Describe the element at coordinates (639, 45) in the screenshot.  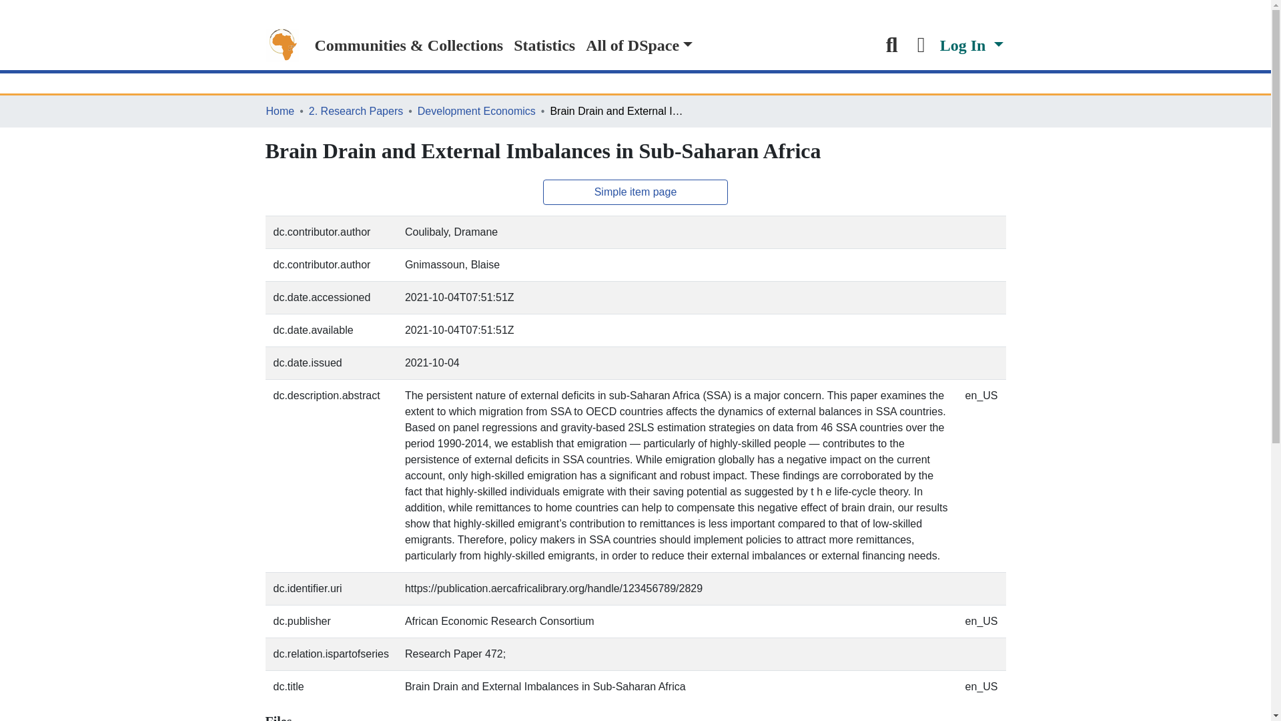
I see `All of DSpace` at that location.